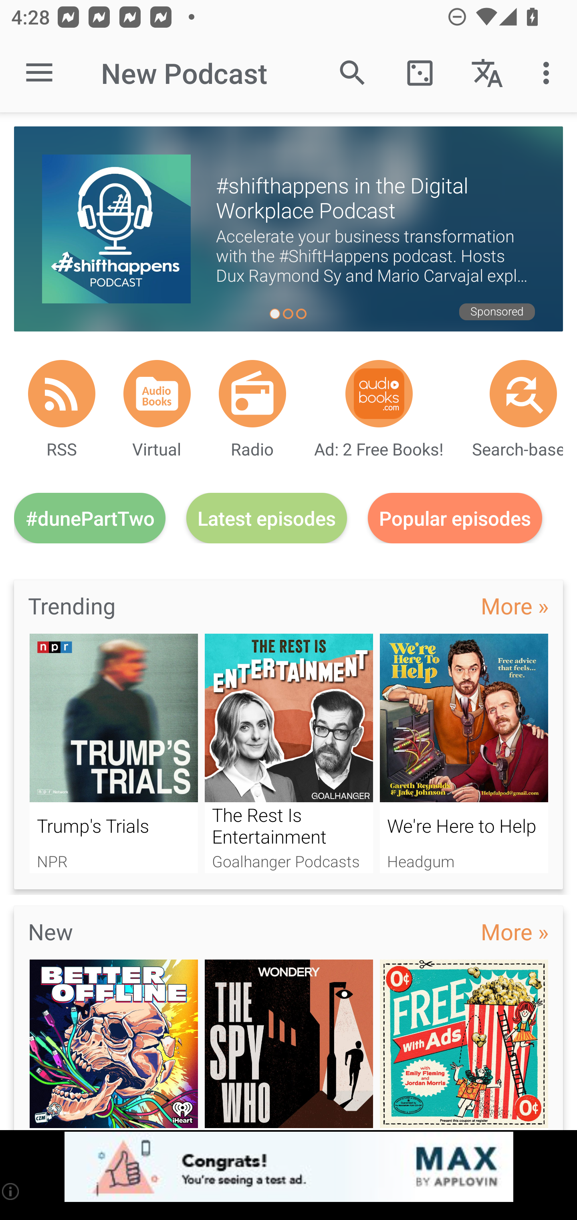 This screenshot has height=1220, width=577. What do you see at coordinates (288, 1167) in the screenshot?
I see `app-monetization` at bounding box center [288, 1167].